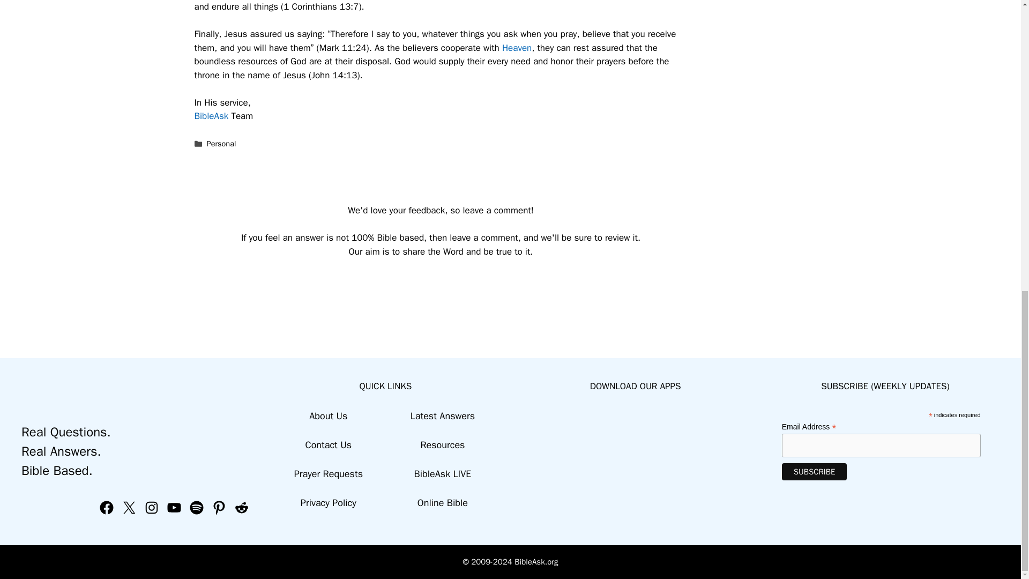 This screenshot has height=579, width=1029. What do you see at coordinates (815, 472) in the screenshot?
I see `Subscribe` at bounding box center [815, 472].